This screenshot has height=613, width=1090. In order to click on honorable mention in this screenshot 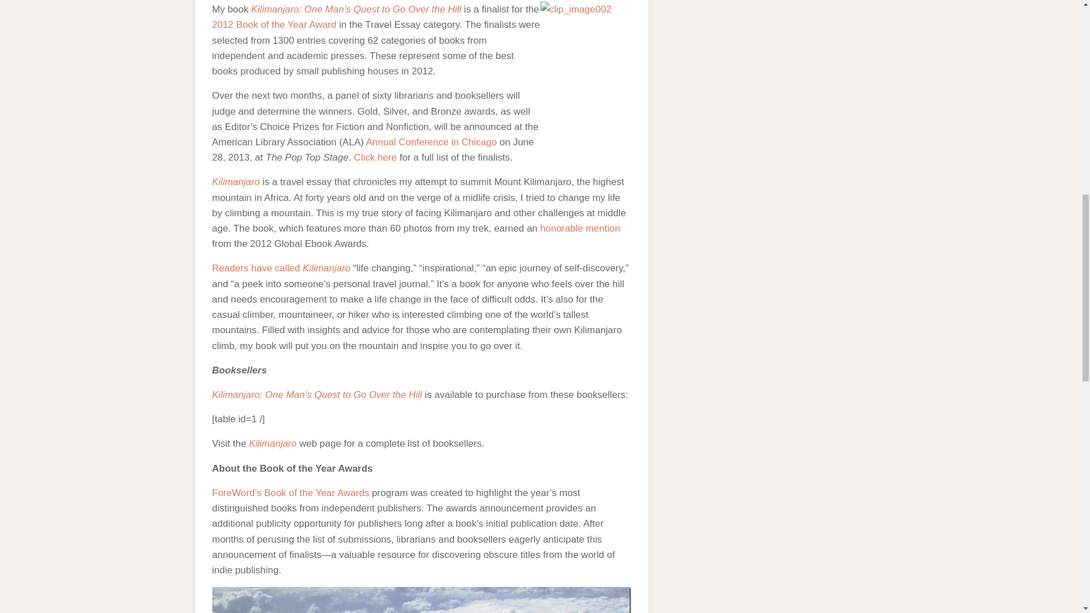, I will do `click(580, 228)`.